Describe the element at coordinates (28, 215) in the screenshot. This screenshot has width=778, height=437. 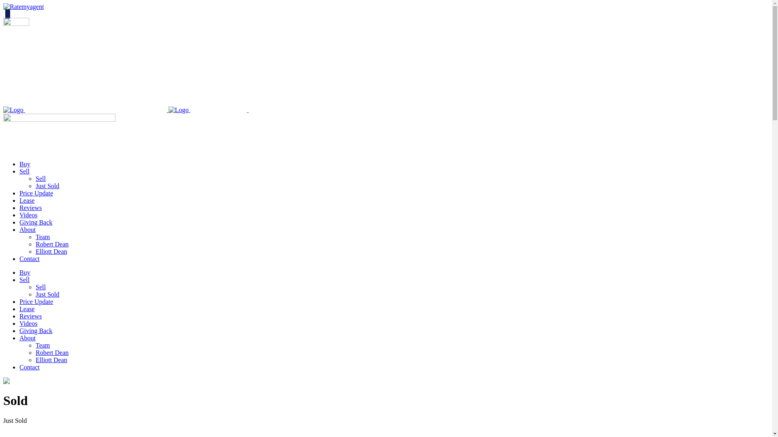
I see `Videos` at that location.